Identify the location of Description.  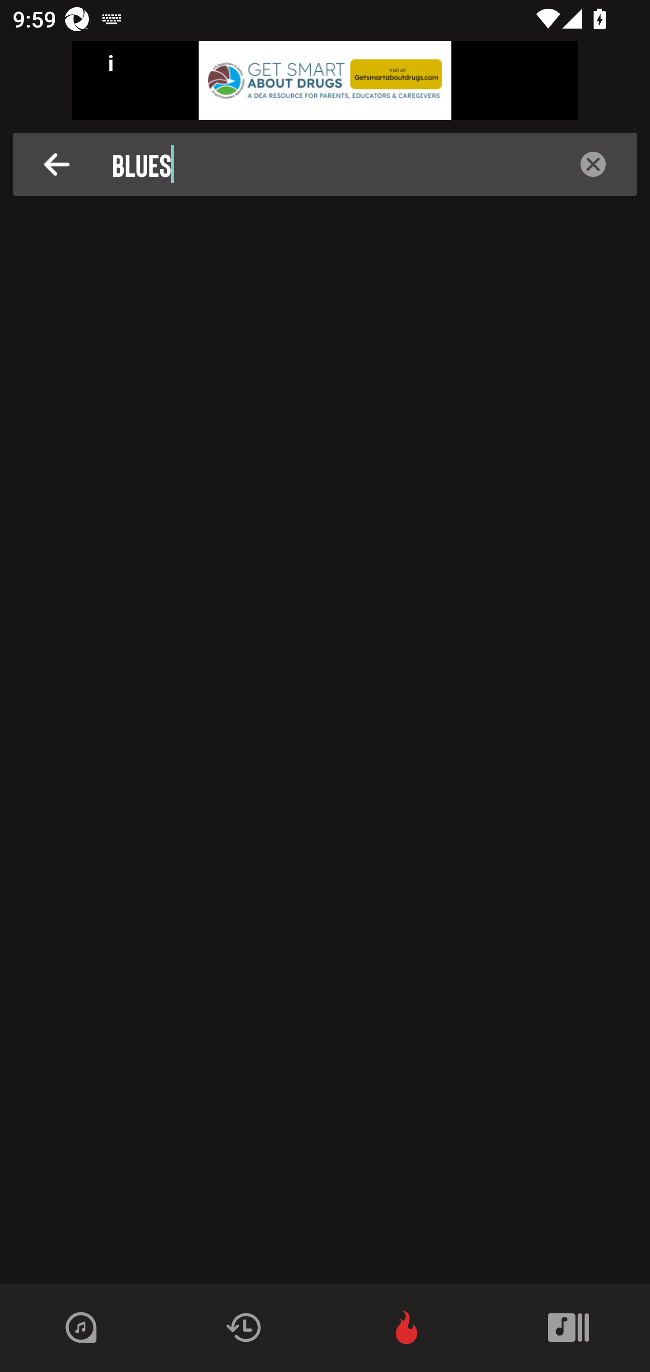
(57, 164).